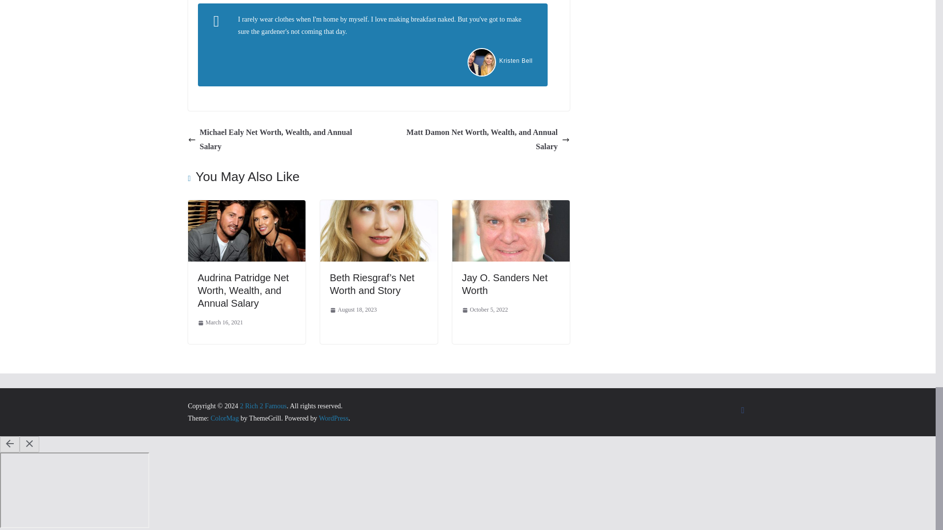 This screenshot has width=943, height=530. Describe the element at coordinates (243, 291) in the screenshot. I see `Audrina Patridge Net Worth, Wealth, and Annual Salary` at that location.